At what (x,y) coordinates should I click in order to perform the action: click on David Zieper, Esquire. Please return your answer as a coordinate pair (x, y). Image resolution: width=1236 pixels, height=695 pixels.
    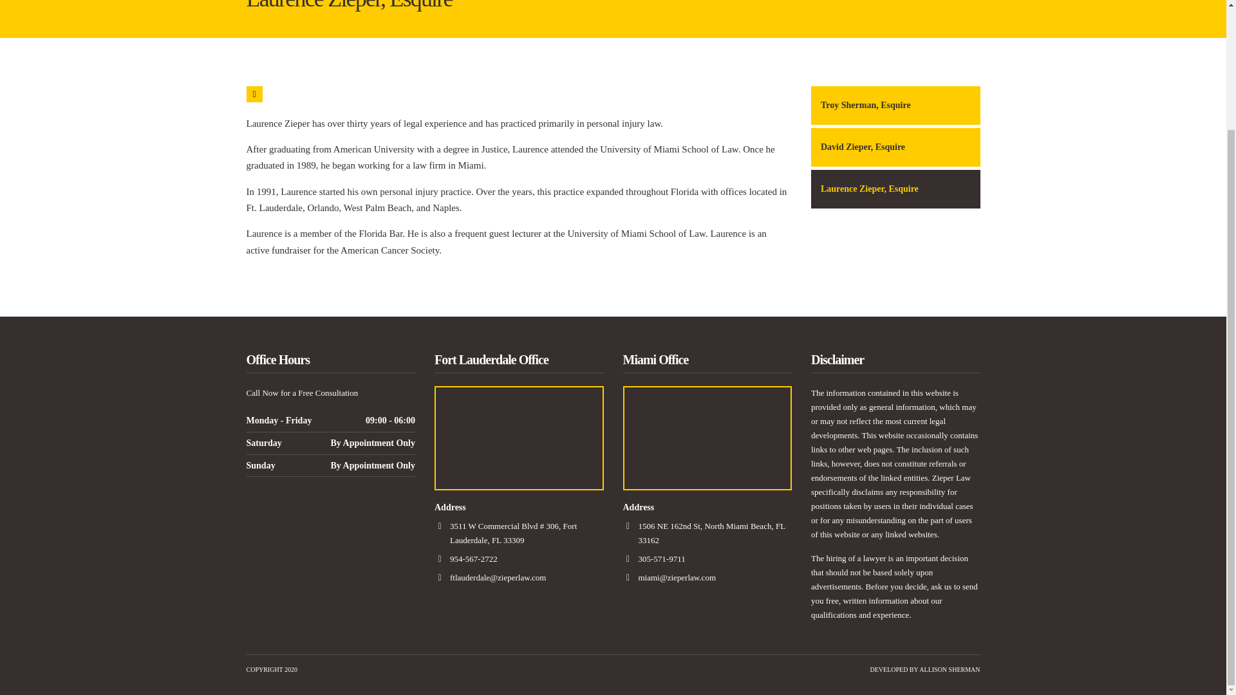
    Looking at the image, I should click on (895, 147).